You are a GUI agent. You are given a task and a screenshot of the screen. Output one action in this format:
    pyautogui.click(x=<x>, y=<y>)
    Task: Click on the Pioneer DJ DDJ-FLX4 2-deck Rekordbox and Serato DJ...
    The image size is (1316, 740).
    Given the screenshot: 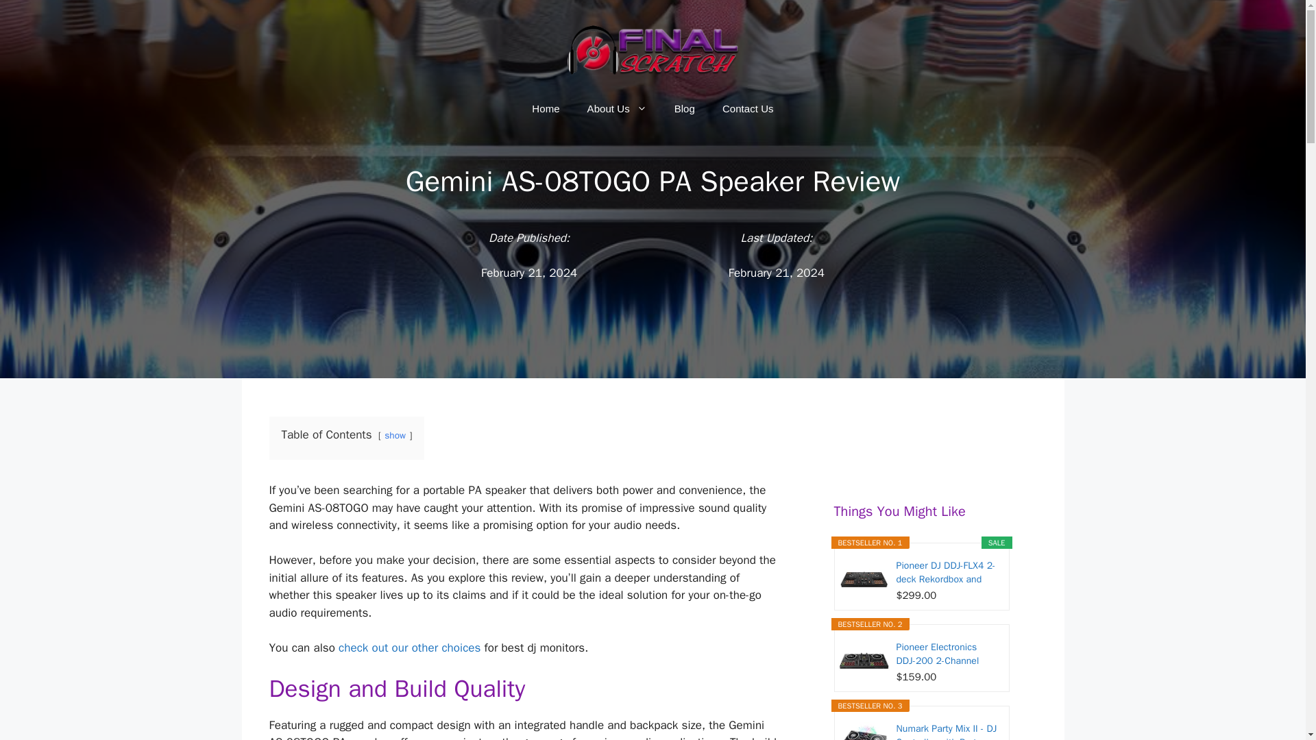 What is the action you would take?
    pyautogui.click(x=947, y=573)
    